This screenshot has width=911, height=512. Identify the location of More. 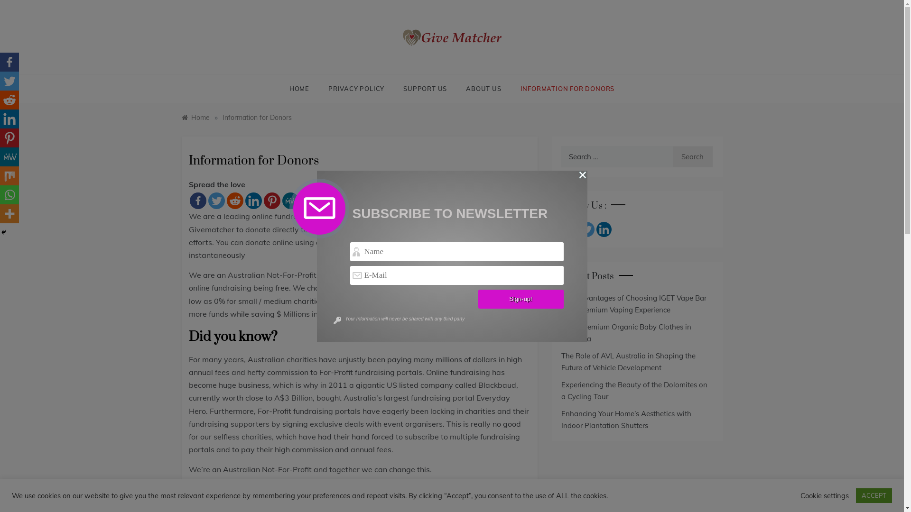
(9, 214).